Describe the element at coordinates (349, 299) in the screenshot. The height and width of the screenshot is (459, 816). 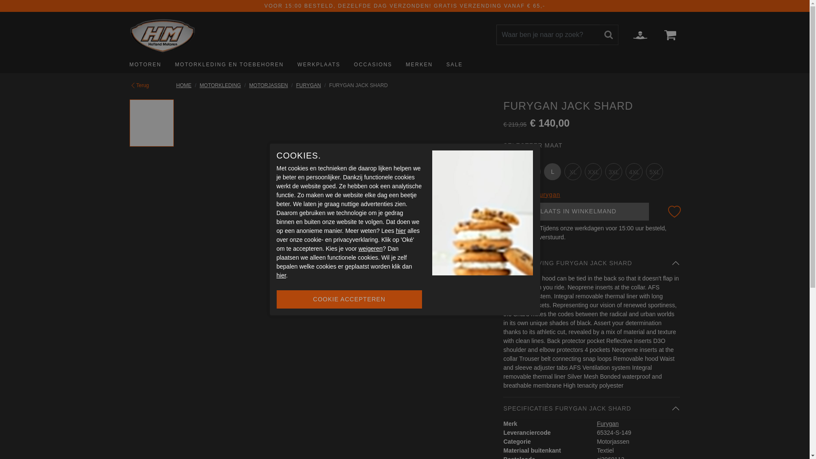
I see `Cookie accepteren` at that location.